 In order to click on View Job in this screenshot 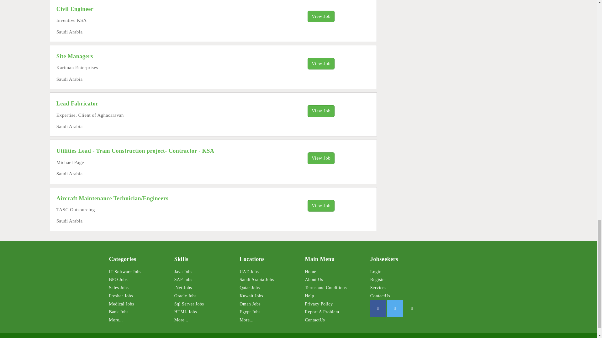, I will do `click(321, 16)`.